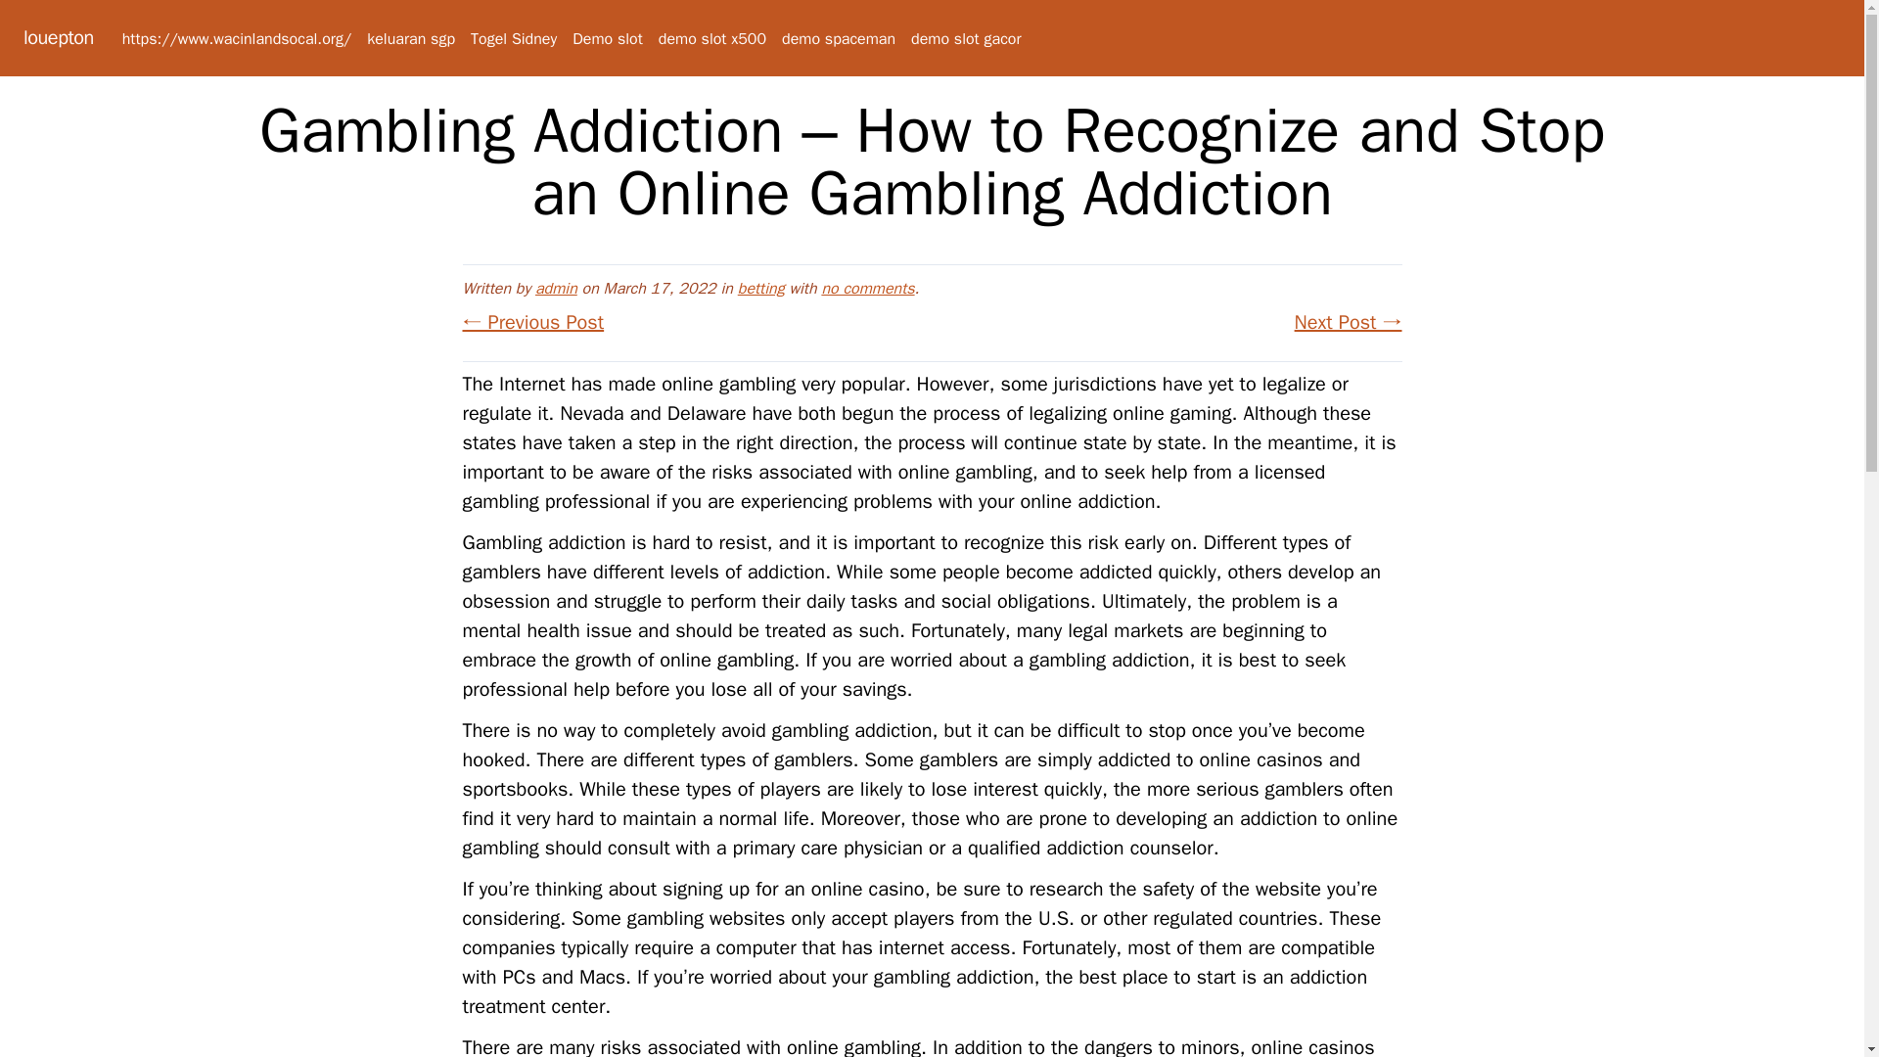  I want to click on louepton, so click(59, 37).